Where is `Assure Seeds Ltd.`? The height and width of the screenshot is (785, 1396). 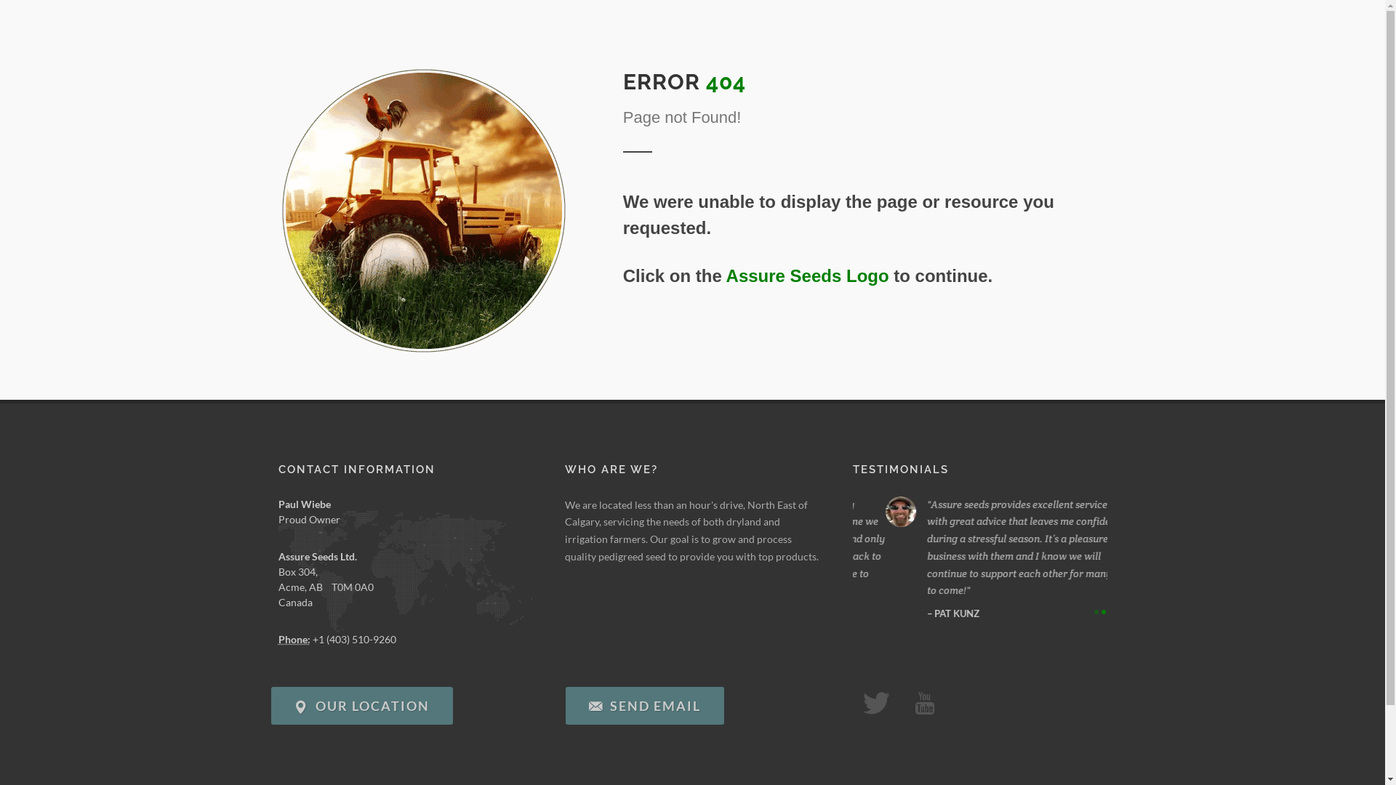
Assure Seeds Ltd. is located at coordinates (317, 555).